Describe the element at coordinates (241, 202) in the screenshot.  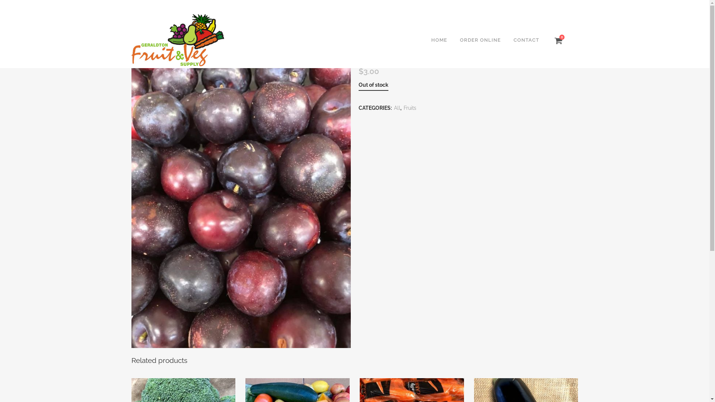
I see `125887845_10158564431278361_6187826267543647813_n` at that location.